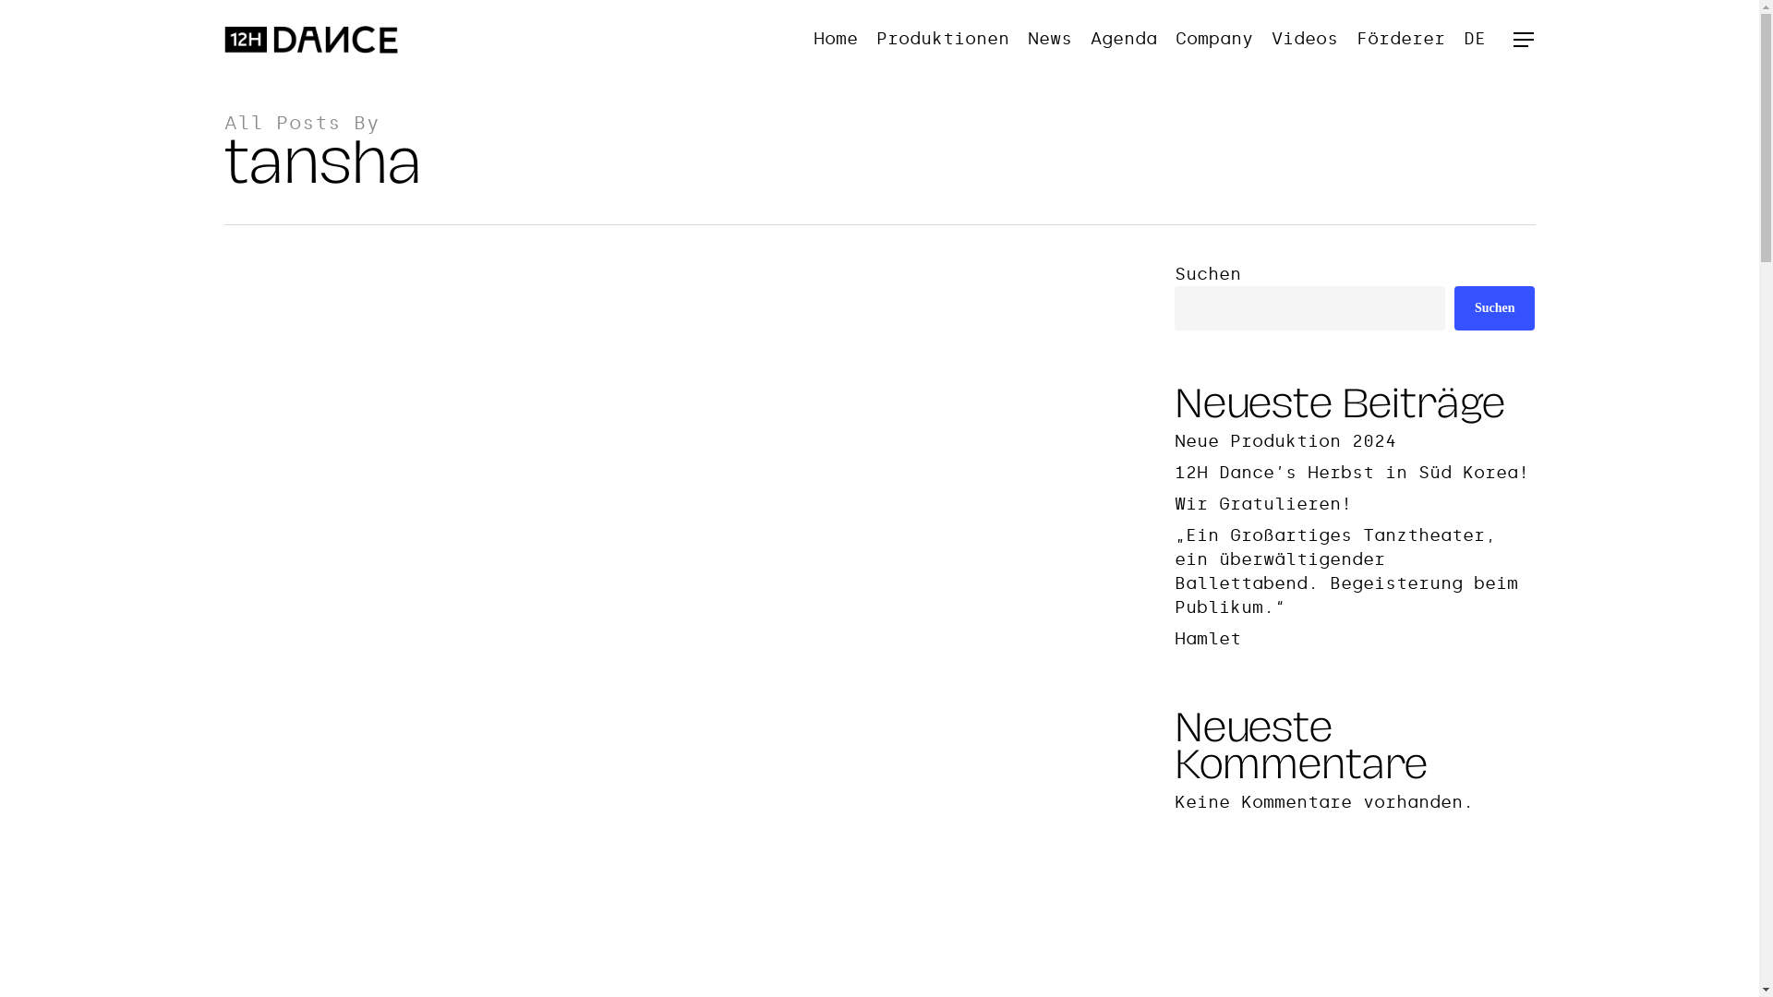 The image size is (1773, 997). I want to click on Wir Gratulieren!, so click(1356, 504).